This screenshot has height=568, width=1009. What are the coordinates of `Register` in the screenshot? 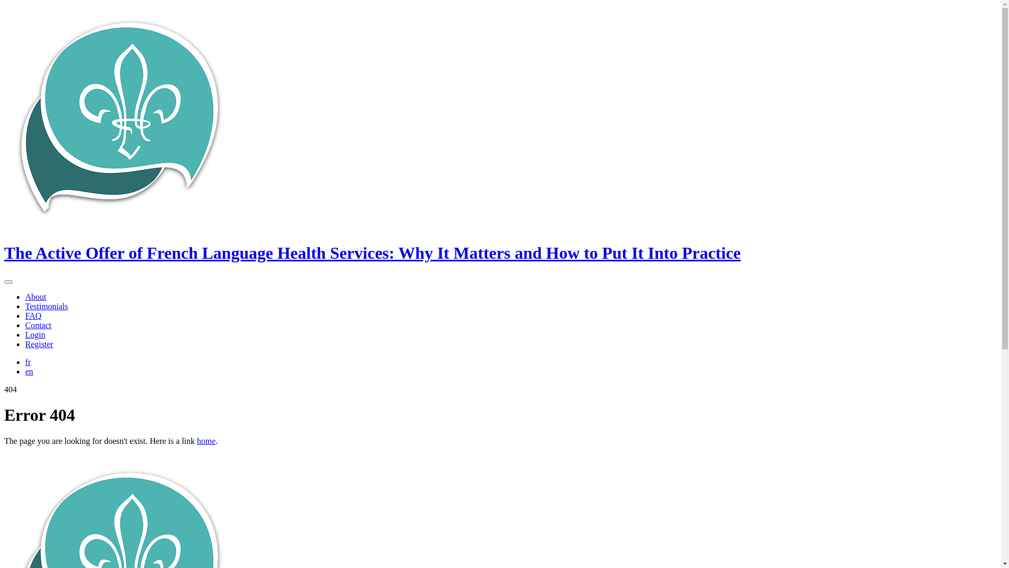 It's located at (39, 344).